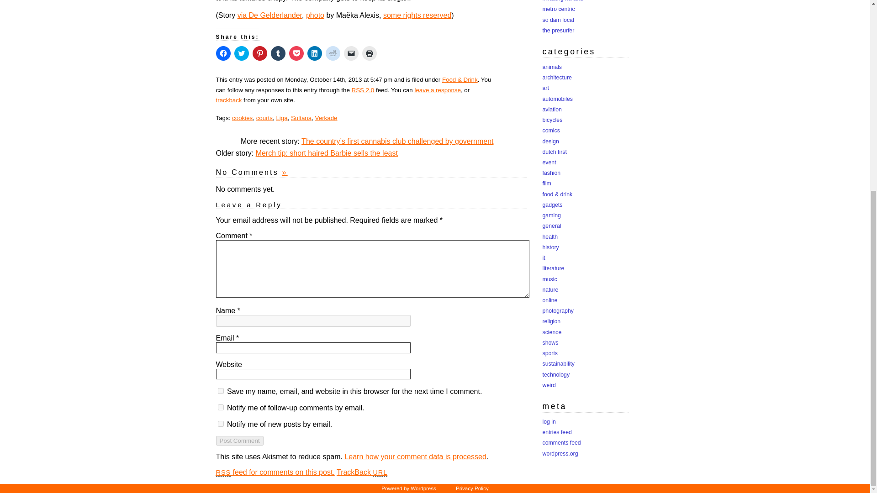 Image resolution: width=877 pixels, height=493 pixels. What do you see at coordinates (269, 15) in the screenshot?
I see `via De Gelderlander` at bounding box center [269, 15].